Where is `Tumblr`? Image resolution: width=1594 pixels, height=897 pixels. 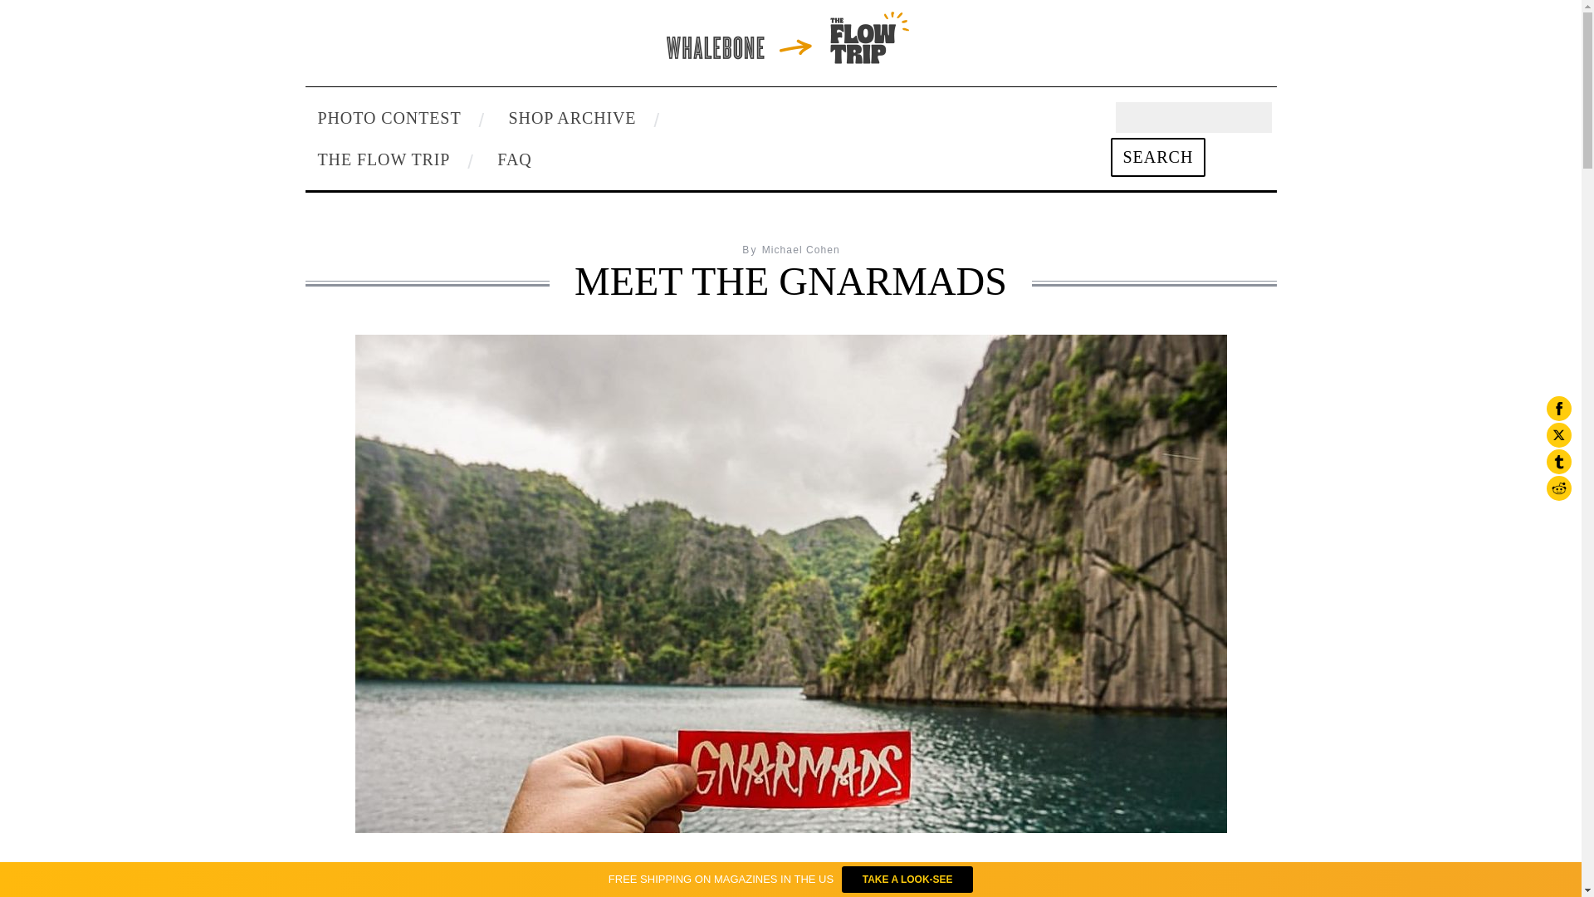 Tumblr is located at coordinates (1559, 462).